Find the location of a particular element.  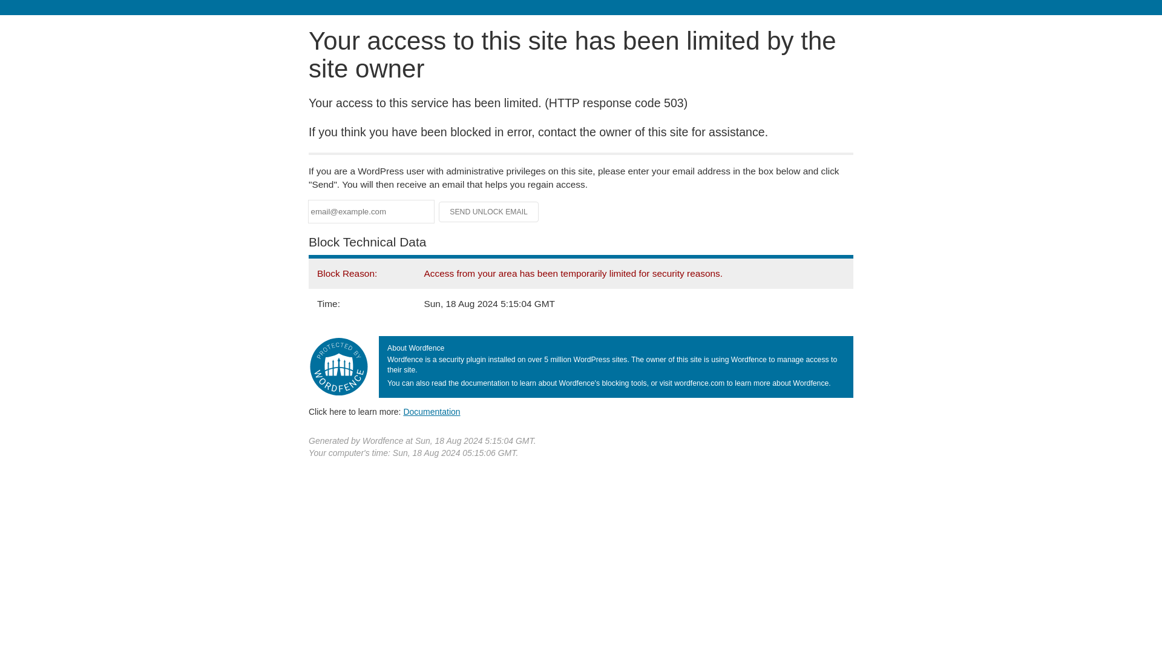

Documentation is located at coordinates (432, 411).